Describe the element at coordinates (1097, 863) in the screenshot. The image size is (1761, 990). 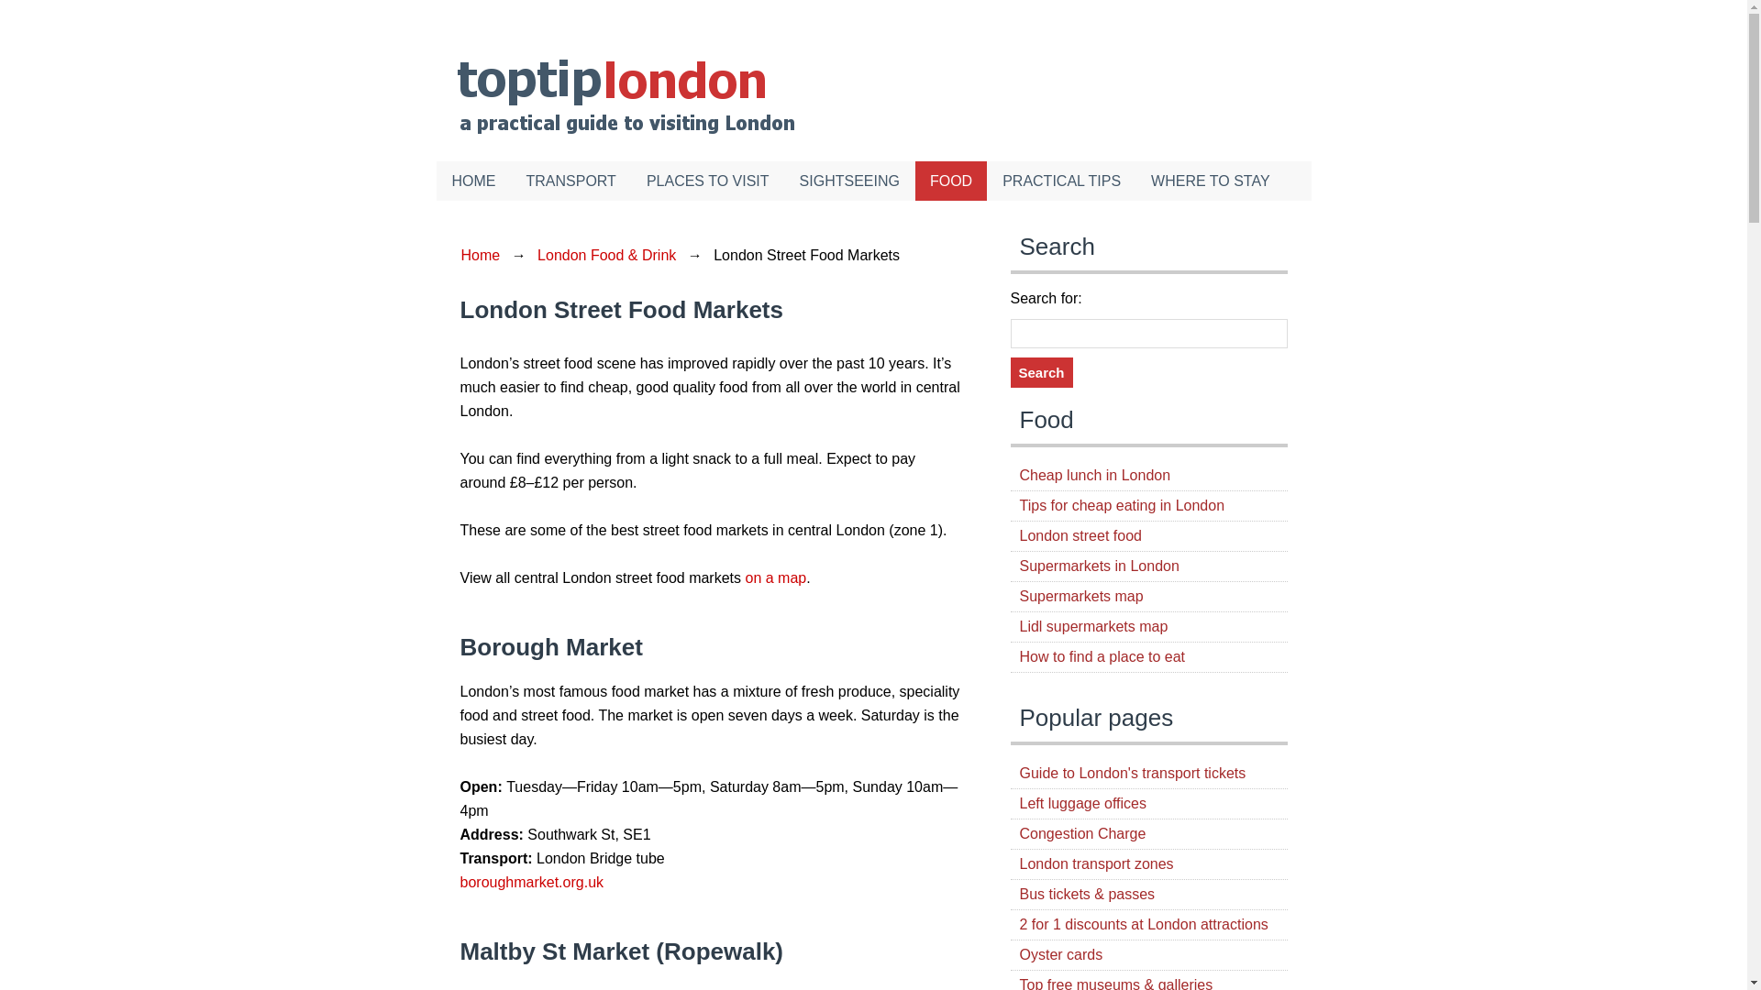
I see `London transport zones` at that location.